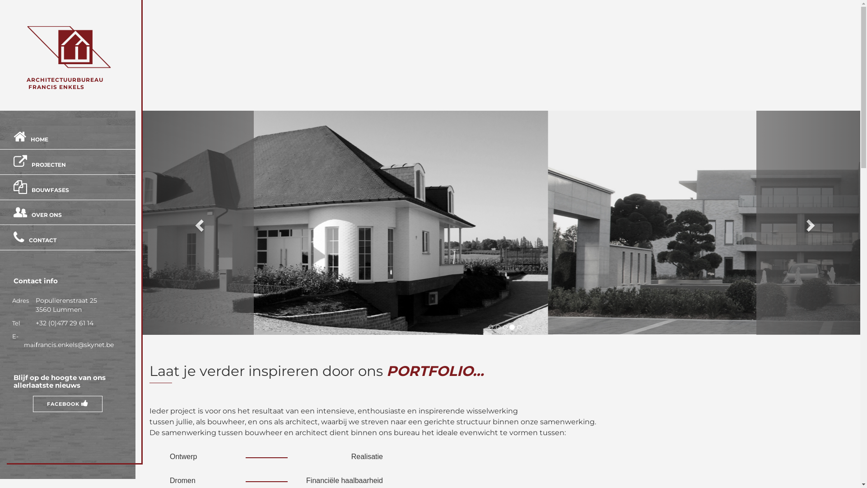 This screenshot has height=488, width=867. Describe the element at coordinates (40, 139) in the screenshot. I see `HOME` at that location.